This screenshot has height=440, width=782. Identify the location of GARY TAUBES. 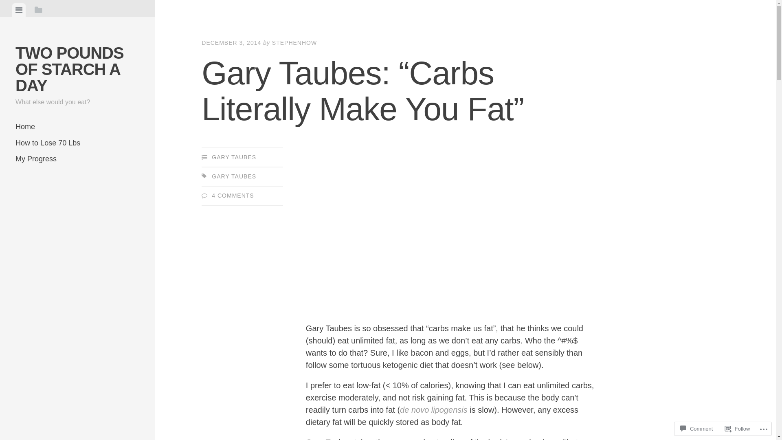
(234, 176).